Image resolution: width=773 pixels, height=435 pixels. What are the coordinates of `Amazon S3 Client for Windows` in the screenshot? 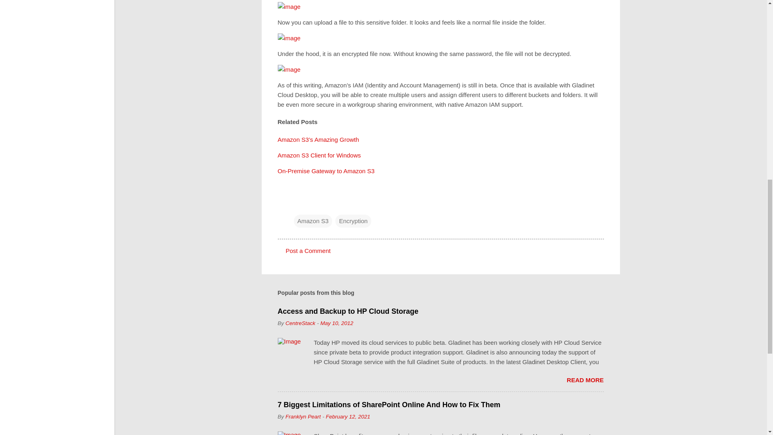 It's located at (319, 155).